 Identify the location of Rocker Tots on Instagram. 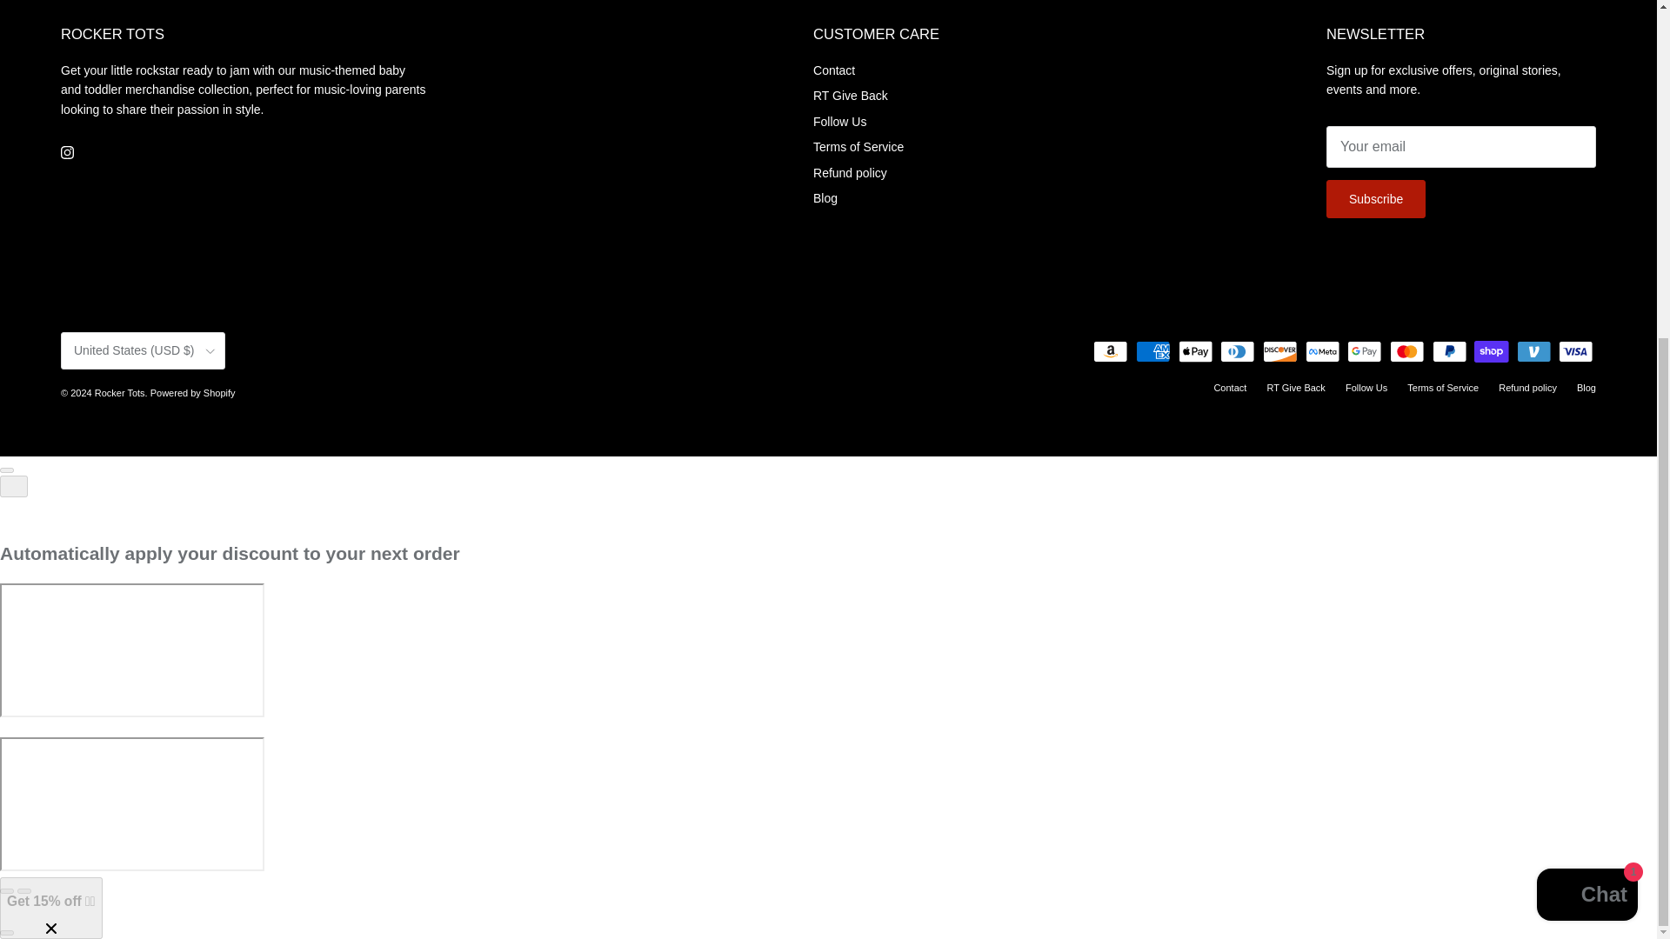
(66, 152).